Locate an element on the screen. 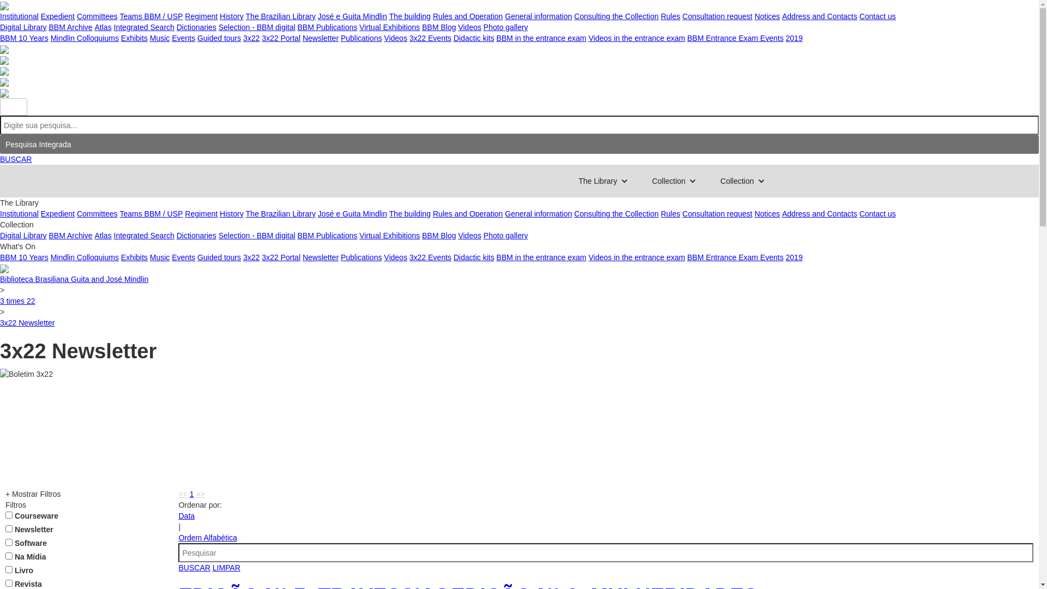 This screenshot has height=589, width=1047. Videos in the entrance exam is located at coordinates (637, 257).